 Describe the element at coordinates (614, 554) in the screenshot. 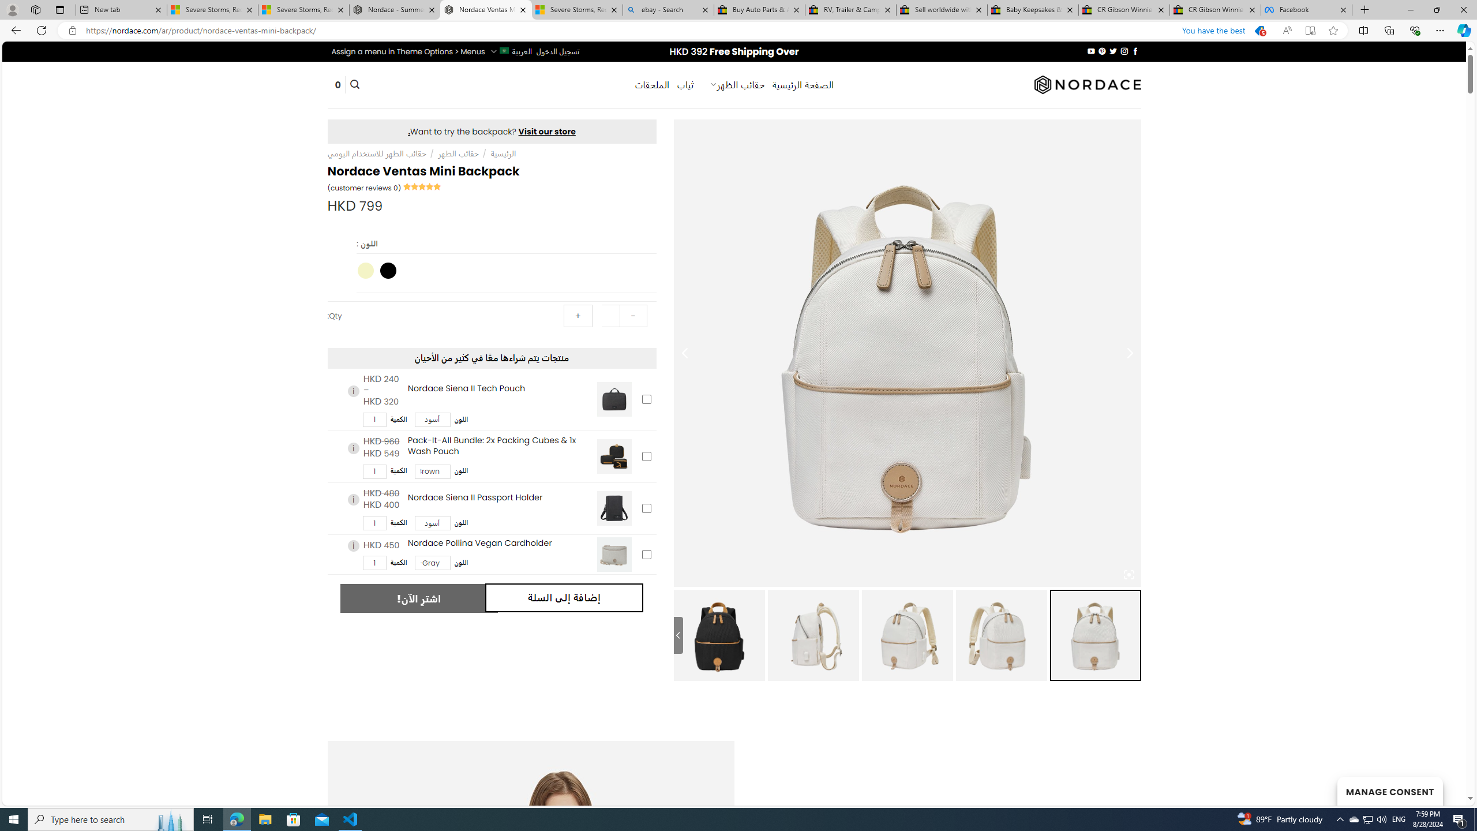

I see `Nordace Pollina Vegan Cardholder` at that location.